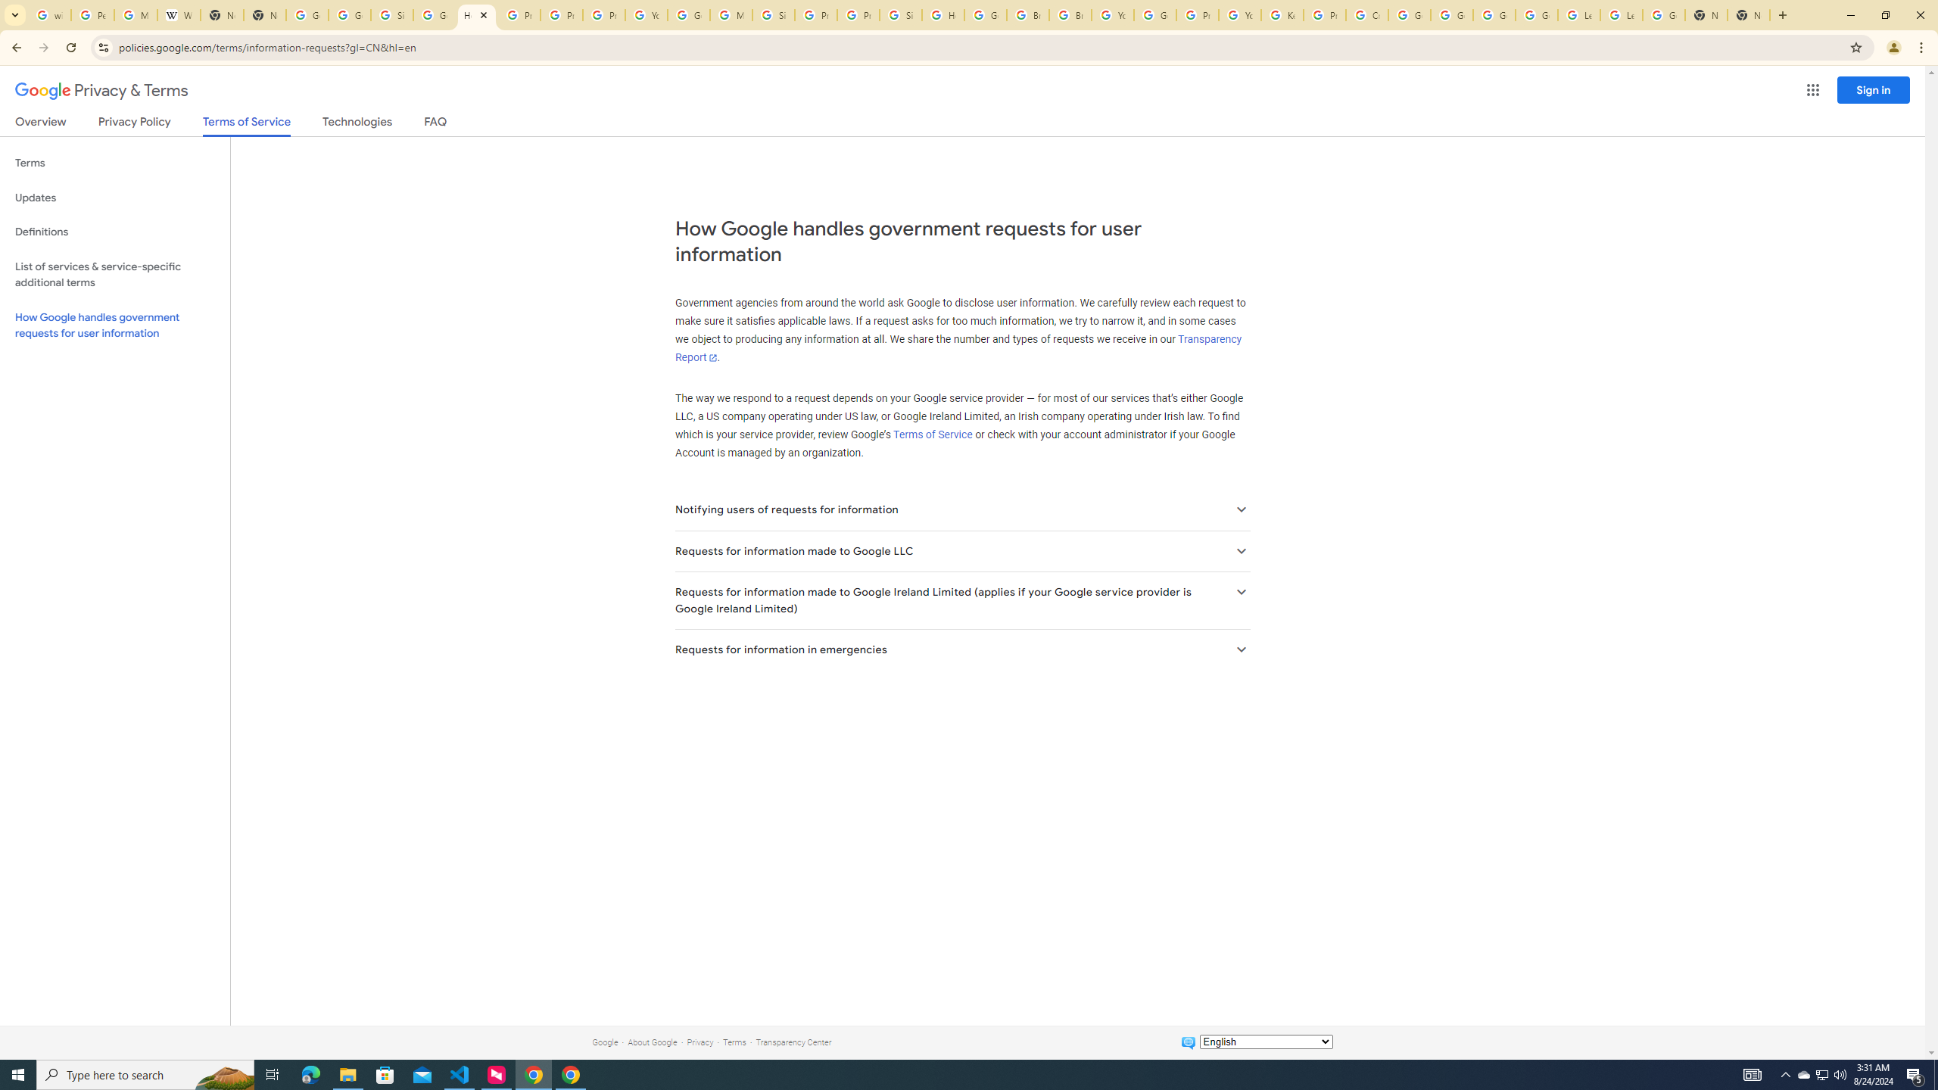  Describe the element at coordinates (1494, 15) in the screenshot. I see `Google Account Help` at that location.